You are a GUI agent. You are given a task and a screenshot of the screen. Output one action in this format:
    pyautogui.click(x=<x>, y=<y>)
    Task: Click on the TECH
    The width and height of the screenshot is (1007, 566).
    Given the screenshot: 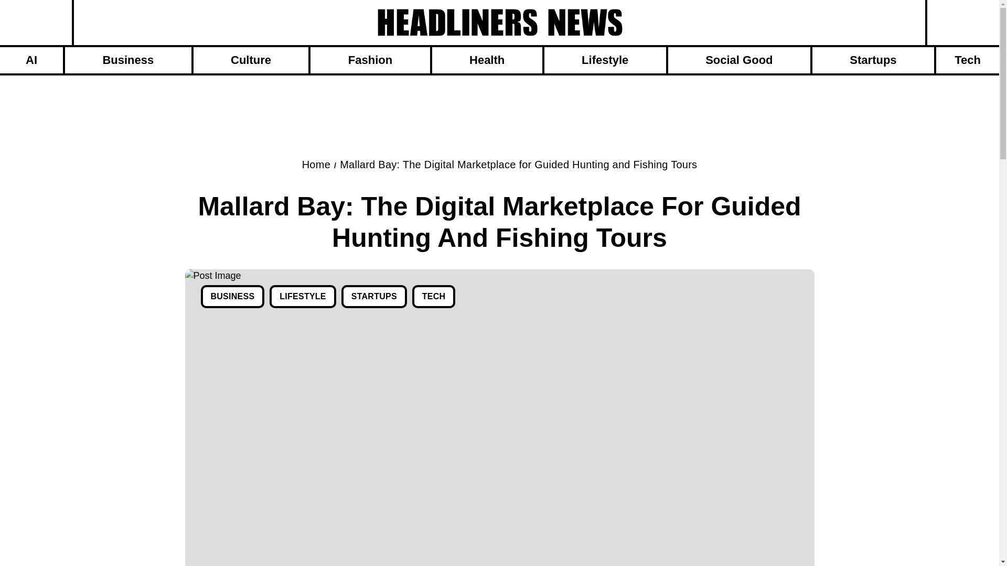 What is the action you would take?
    pyautogui.click(x=434, y=297)
    